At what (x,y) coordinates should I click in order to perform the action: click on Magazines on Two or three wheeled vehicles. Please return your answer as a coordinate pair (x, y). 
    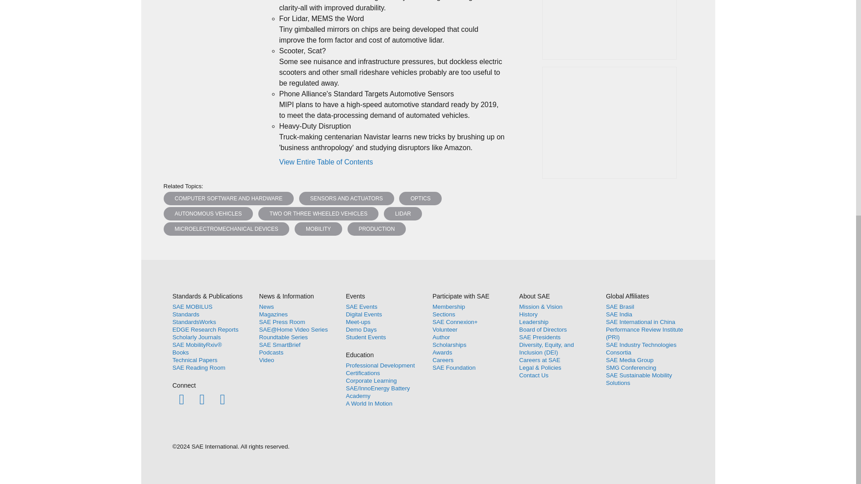
    Looking at the image, I should click on (318, 214).